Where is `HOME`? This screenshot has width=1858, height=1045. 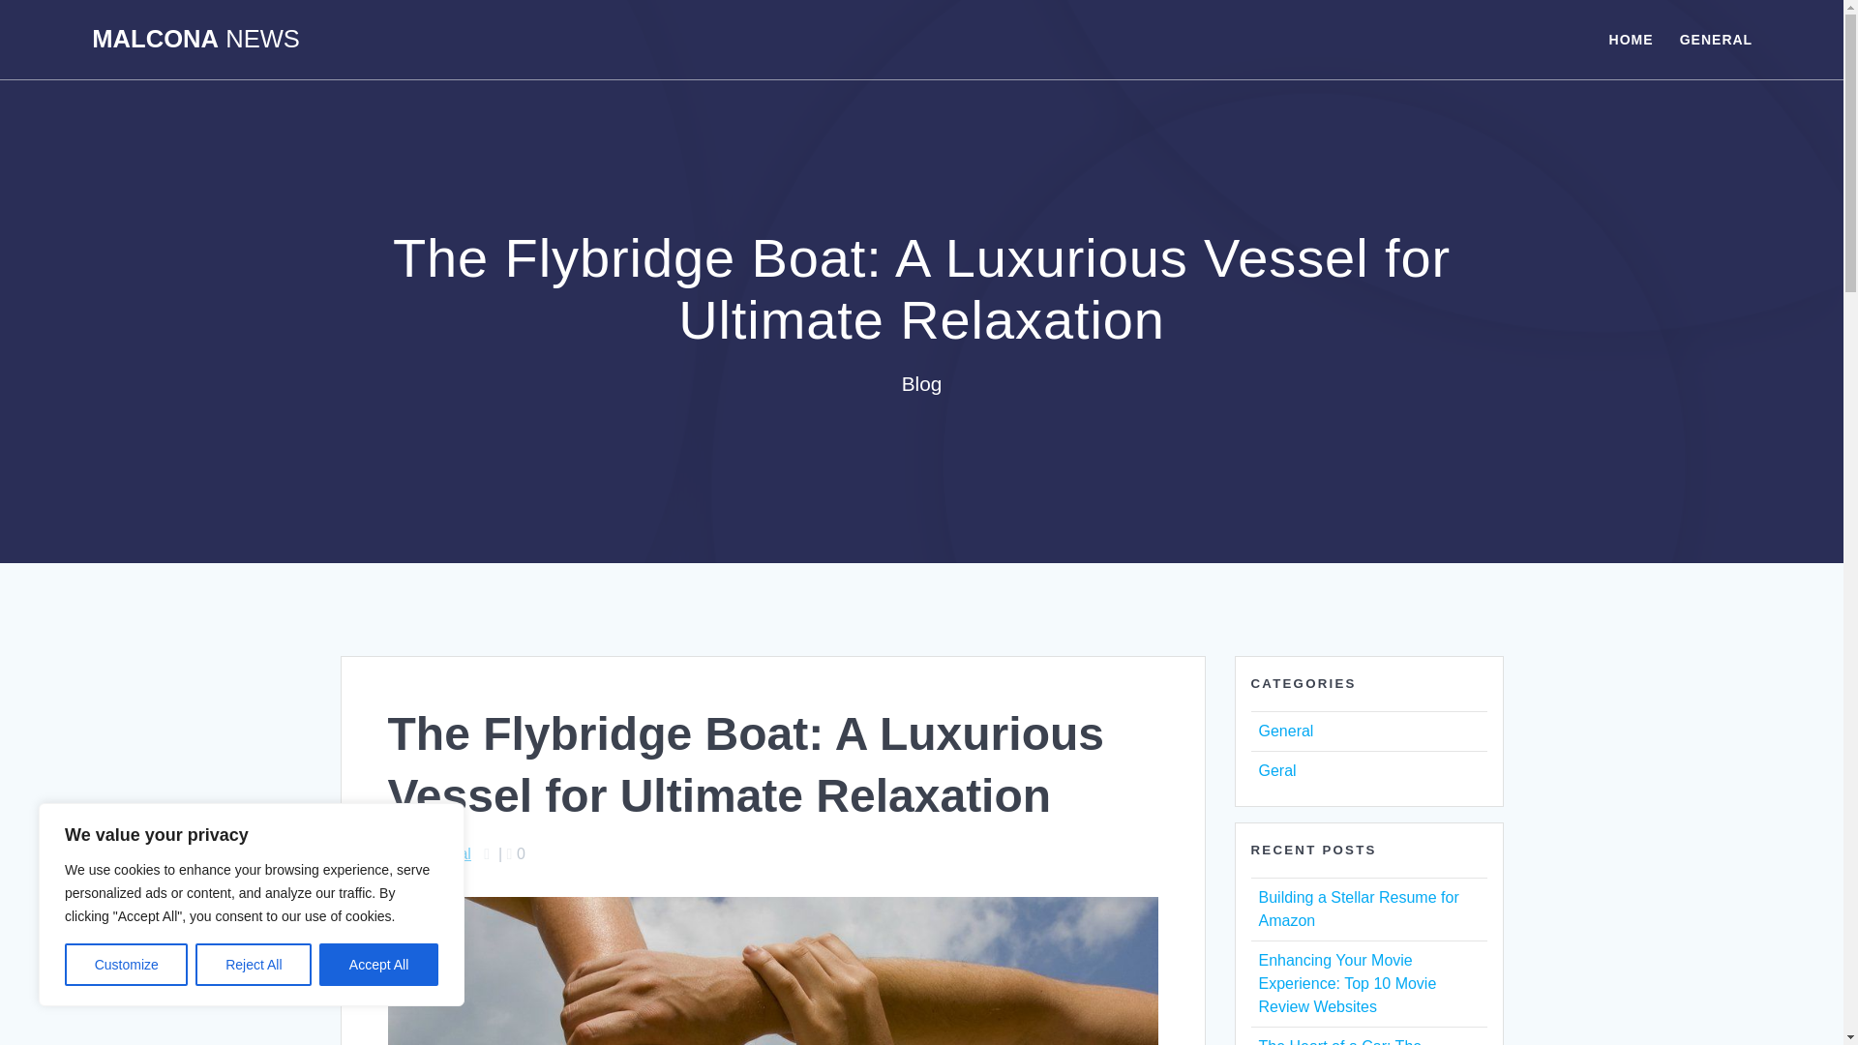 HOME is located at coordinates (1631, 39).